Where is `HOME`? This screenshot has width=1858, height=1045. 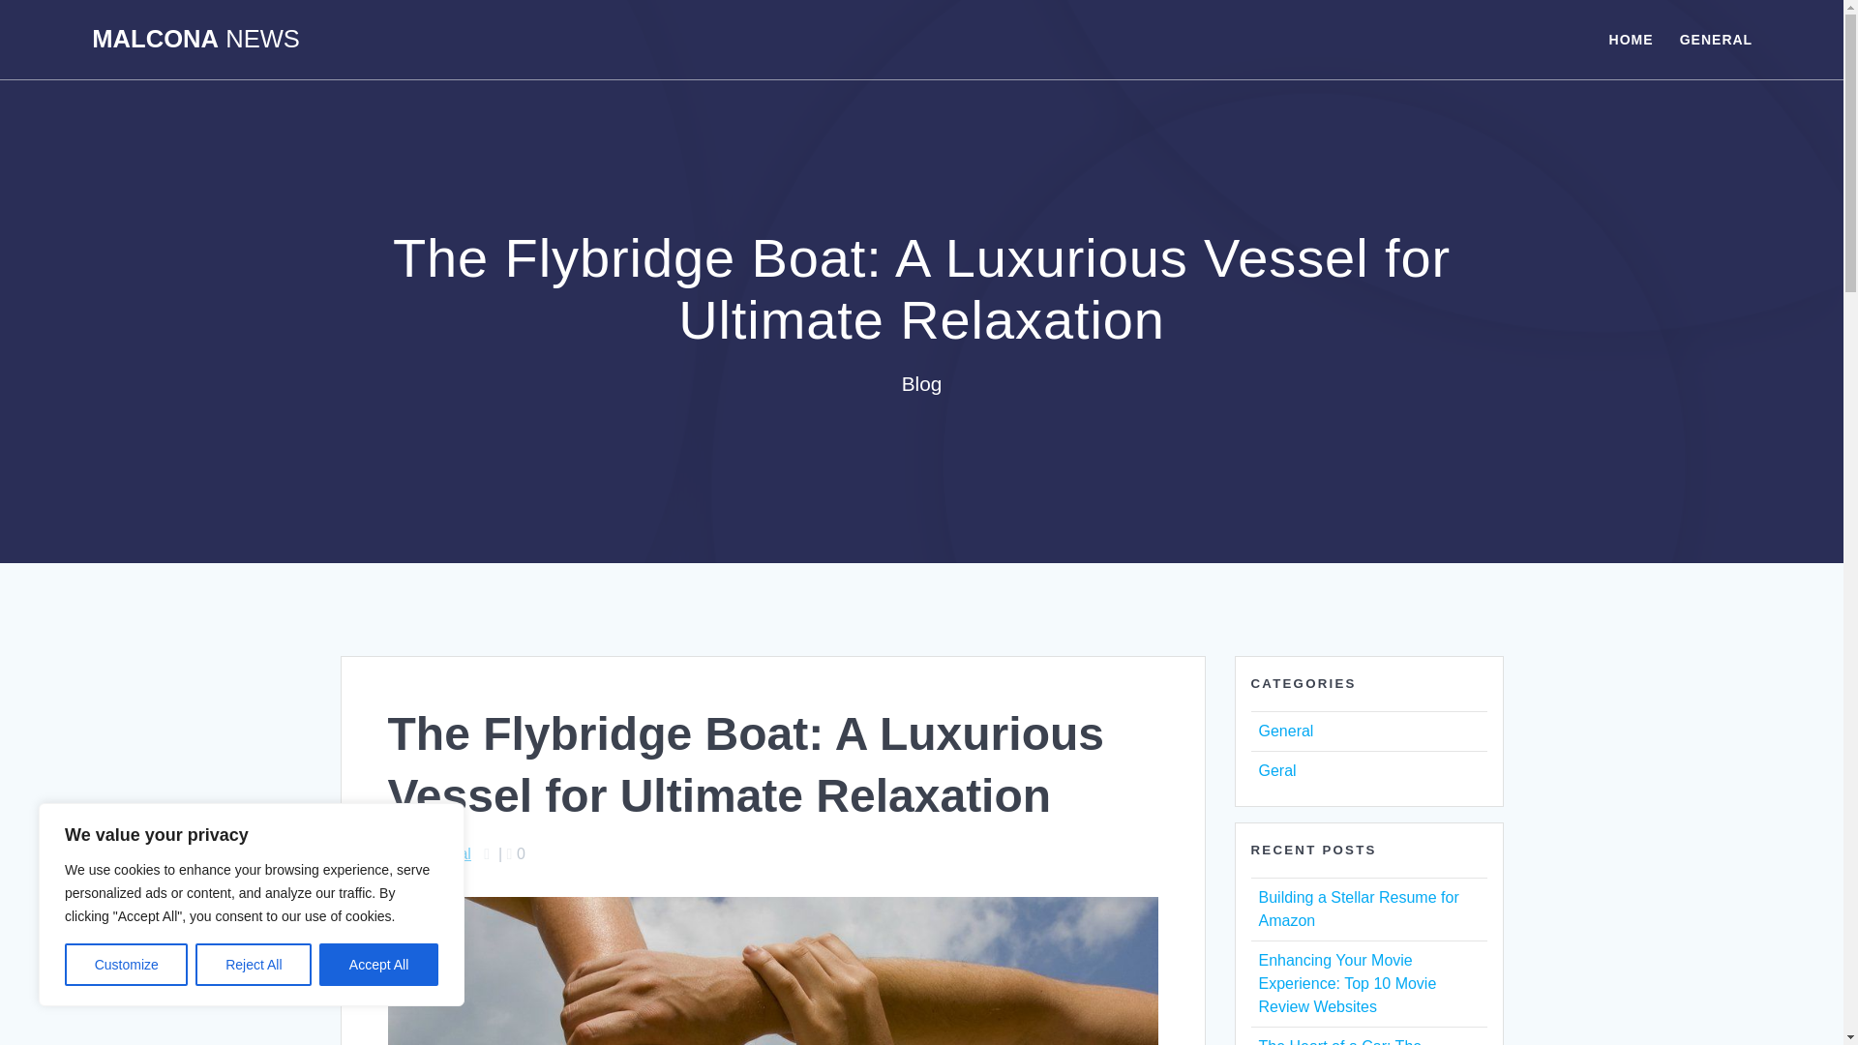 HOME is located at coordinates (1631, 39).